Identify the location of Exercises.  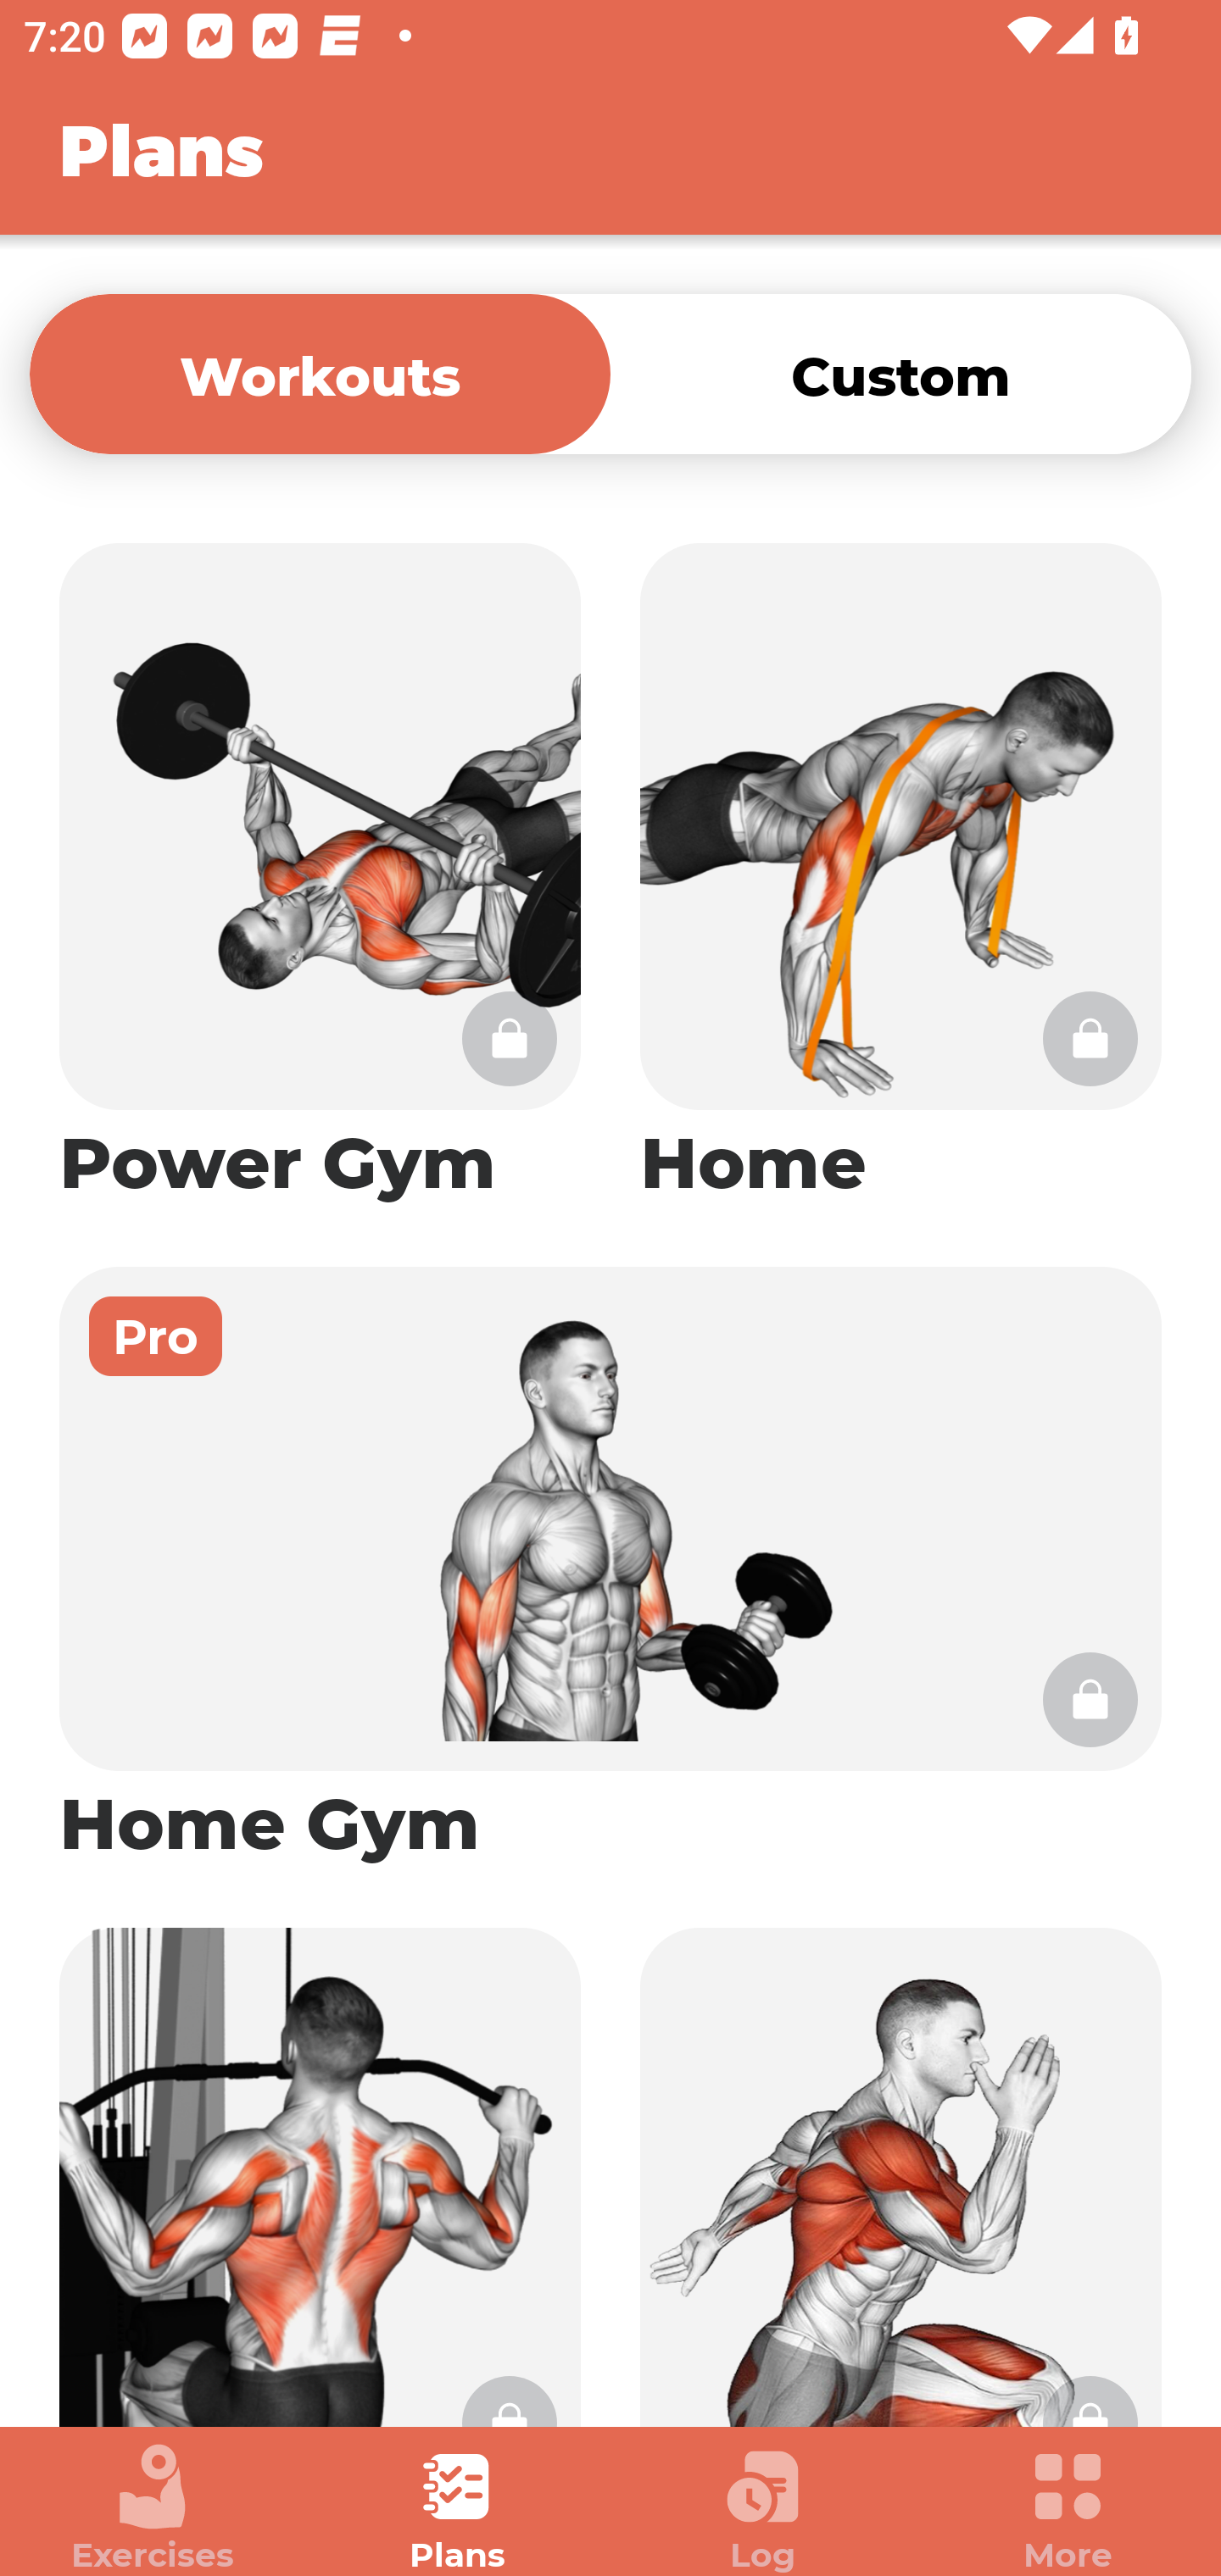
(153, 2508).